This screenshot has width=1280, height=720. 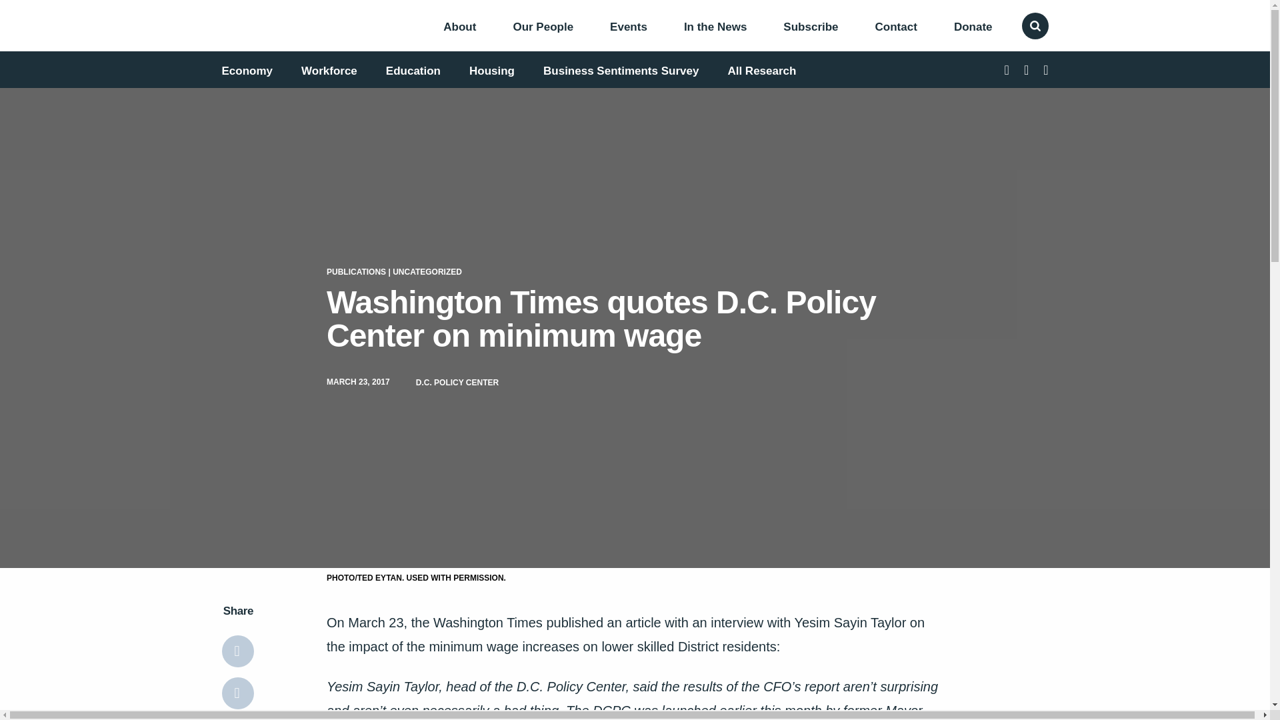 I want to click on Workforce, so click(x=329, y=71).